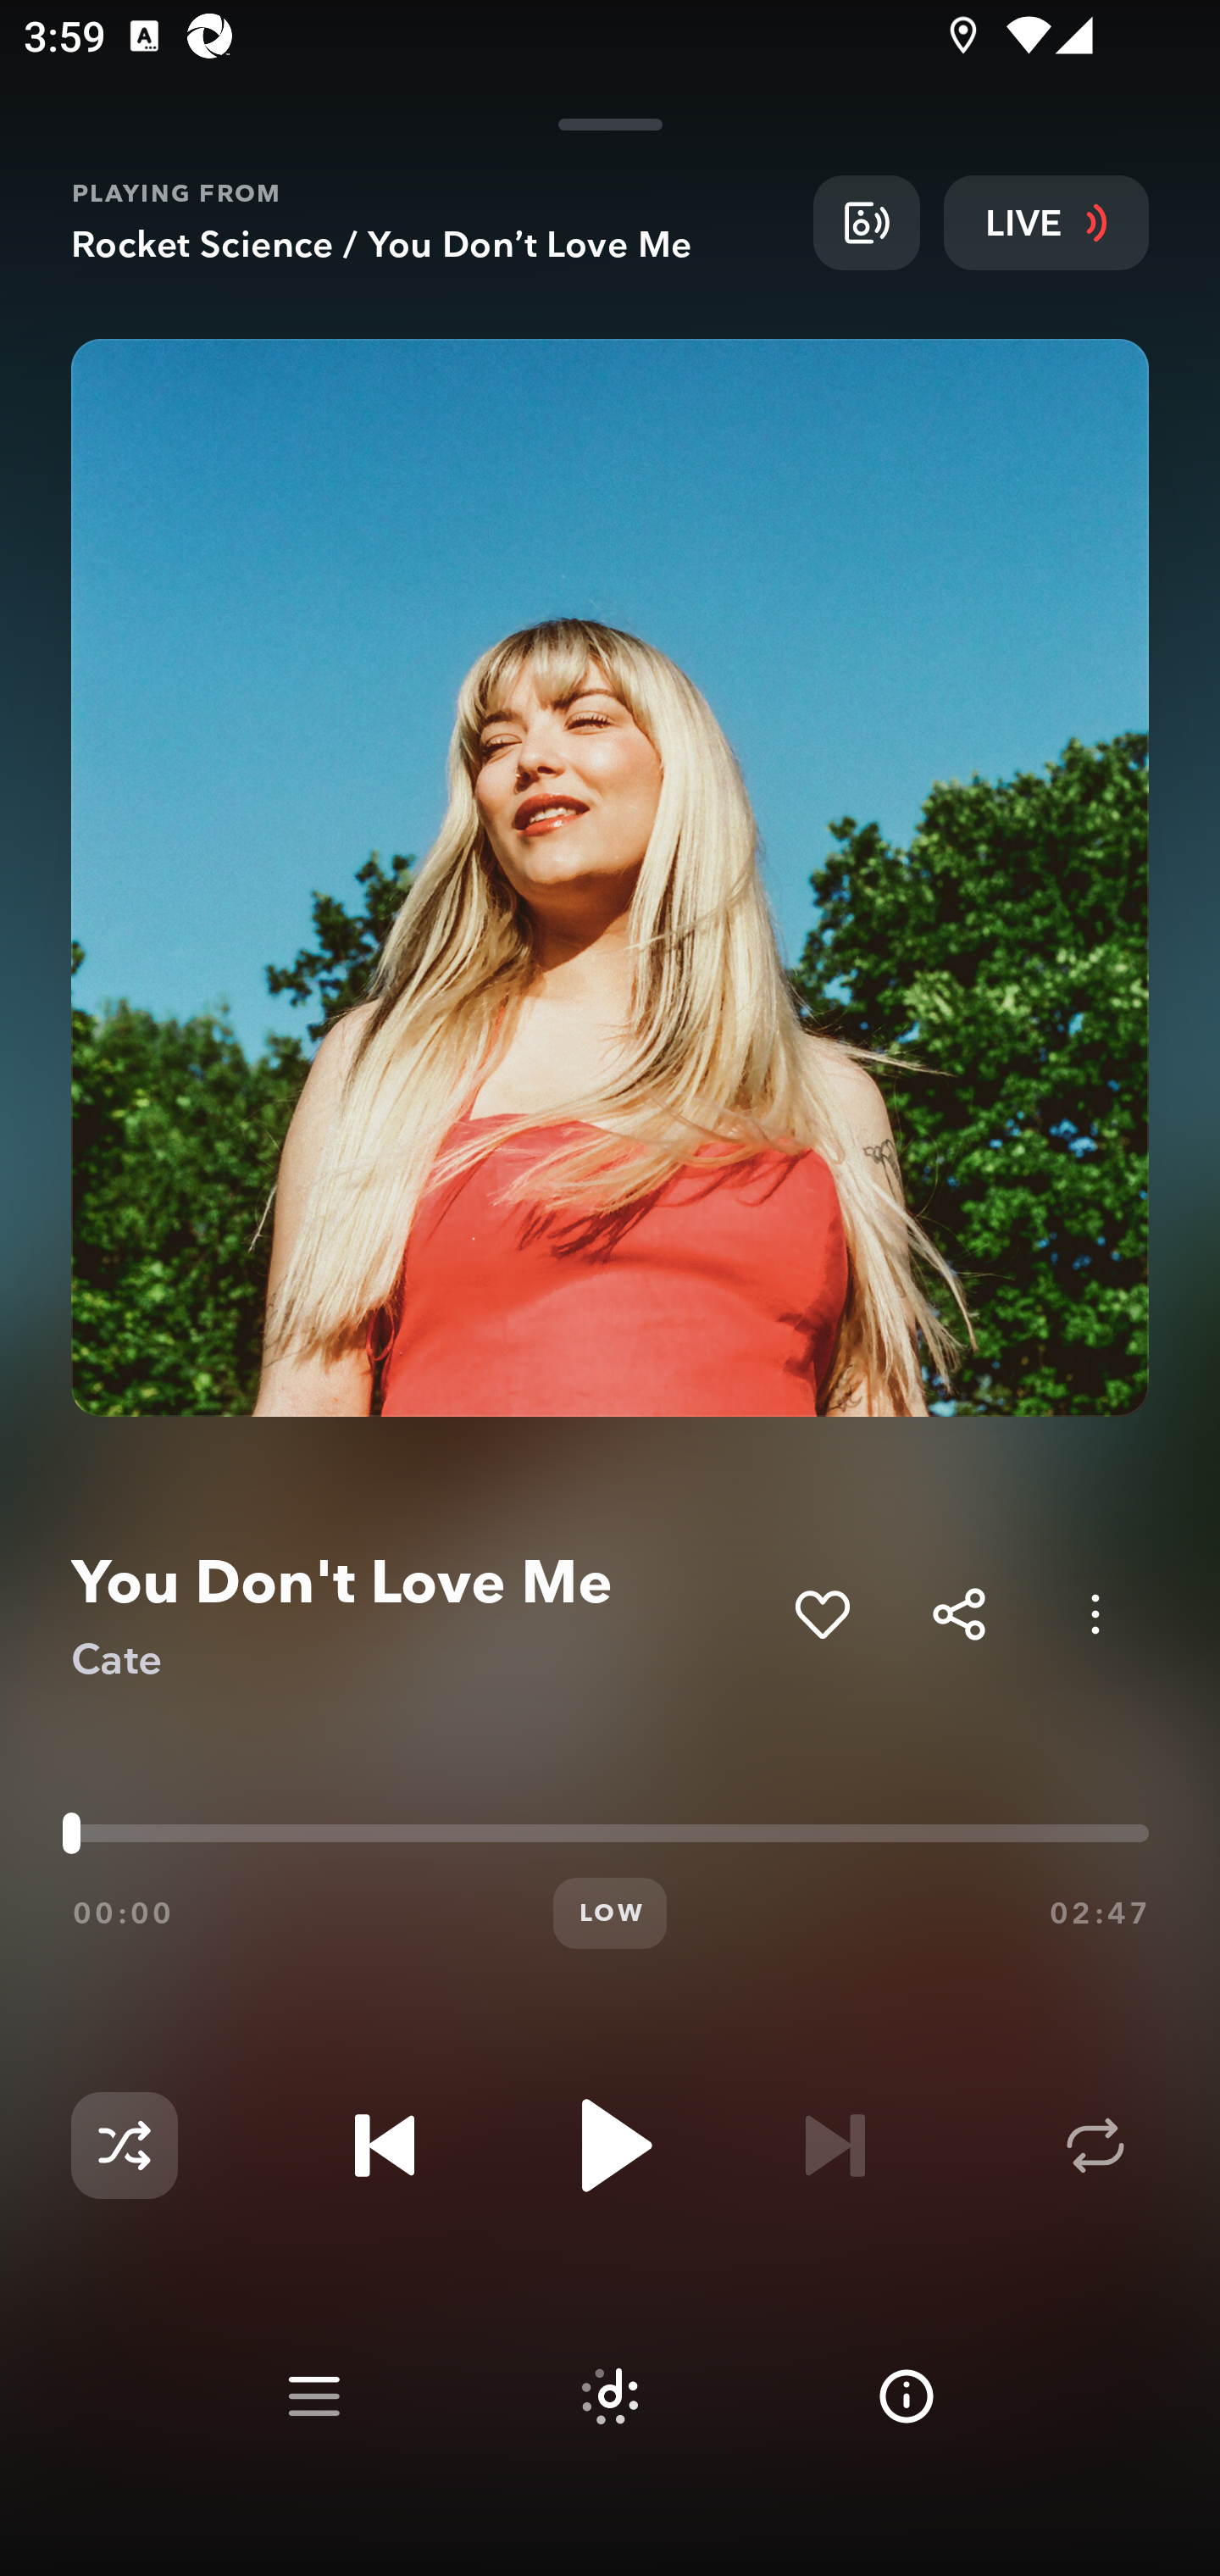 The height and width of the screenshot is (2576, 1220). I want to click on PLAYING FROM Rocket Science / You Don’t Love Me, so click(430, 222).